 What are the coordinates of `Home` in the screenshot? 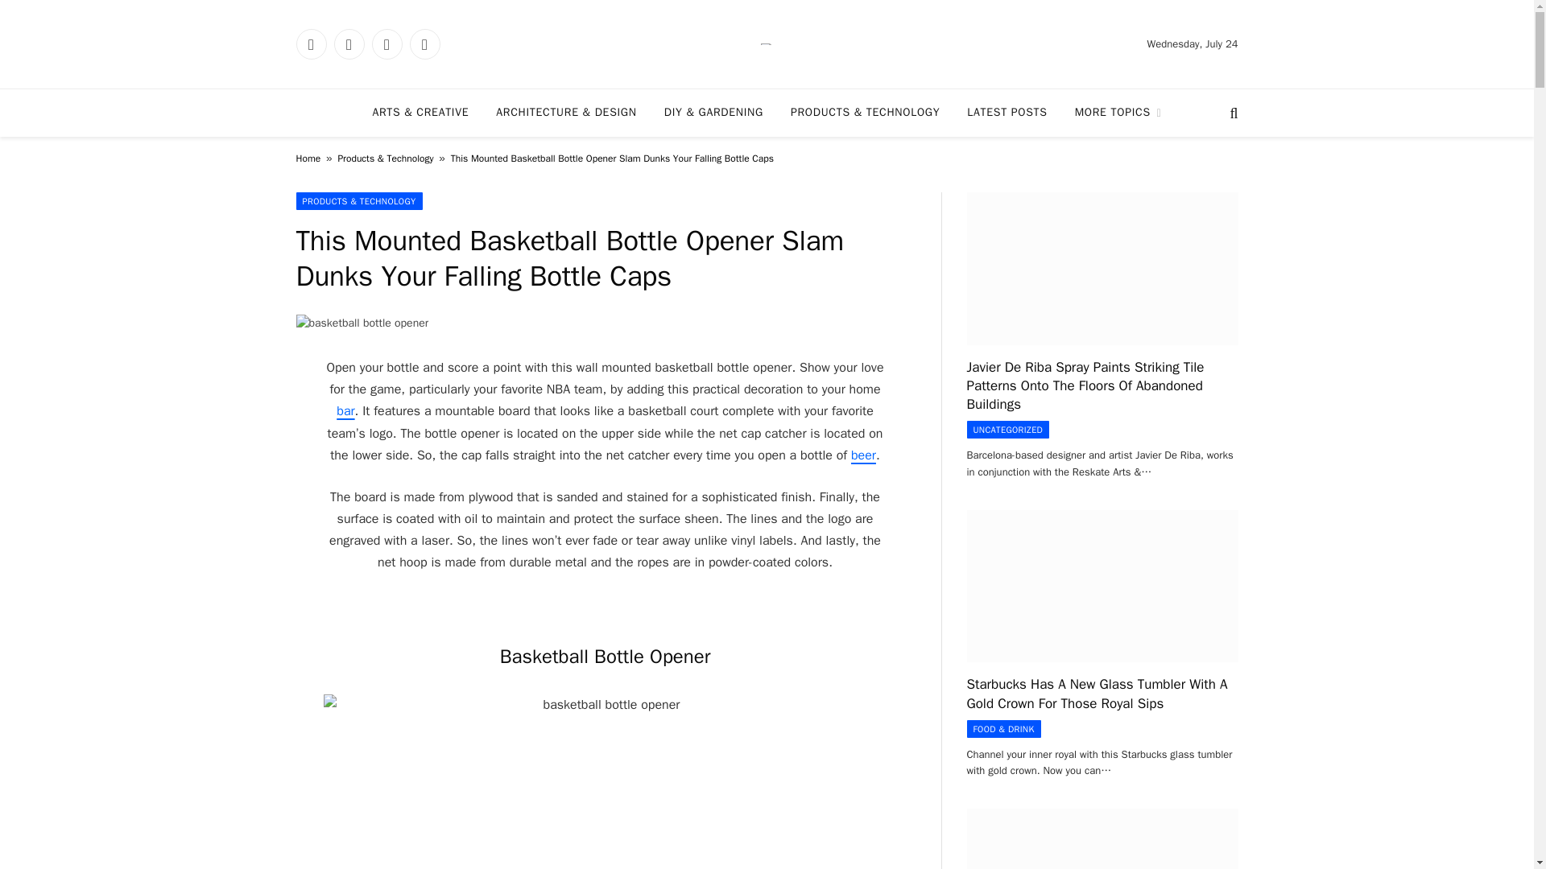 It's located at (309, 159).